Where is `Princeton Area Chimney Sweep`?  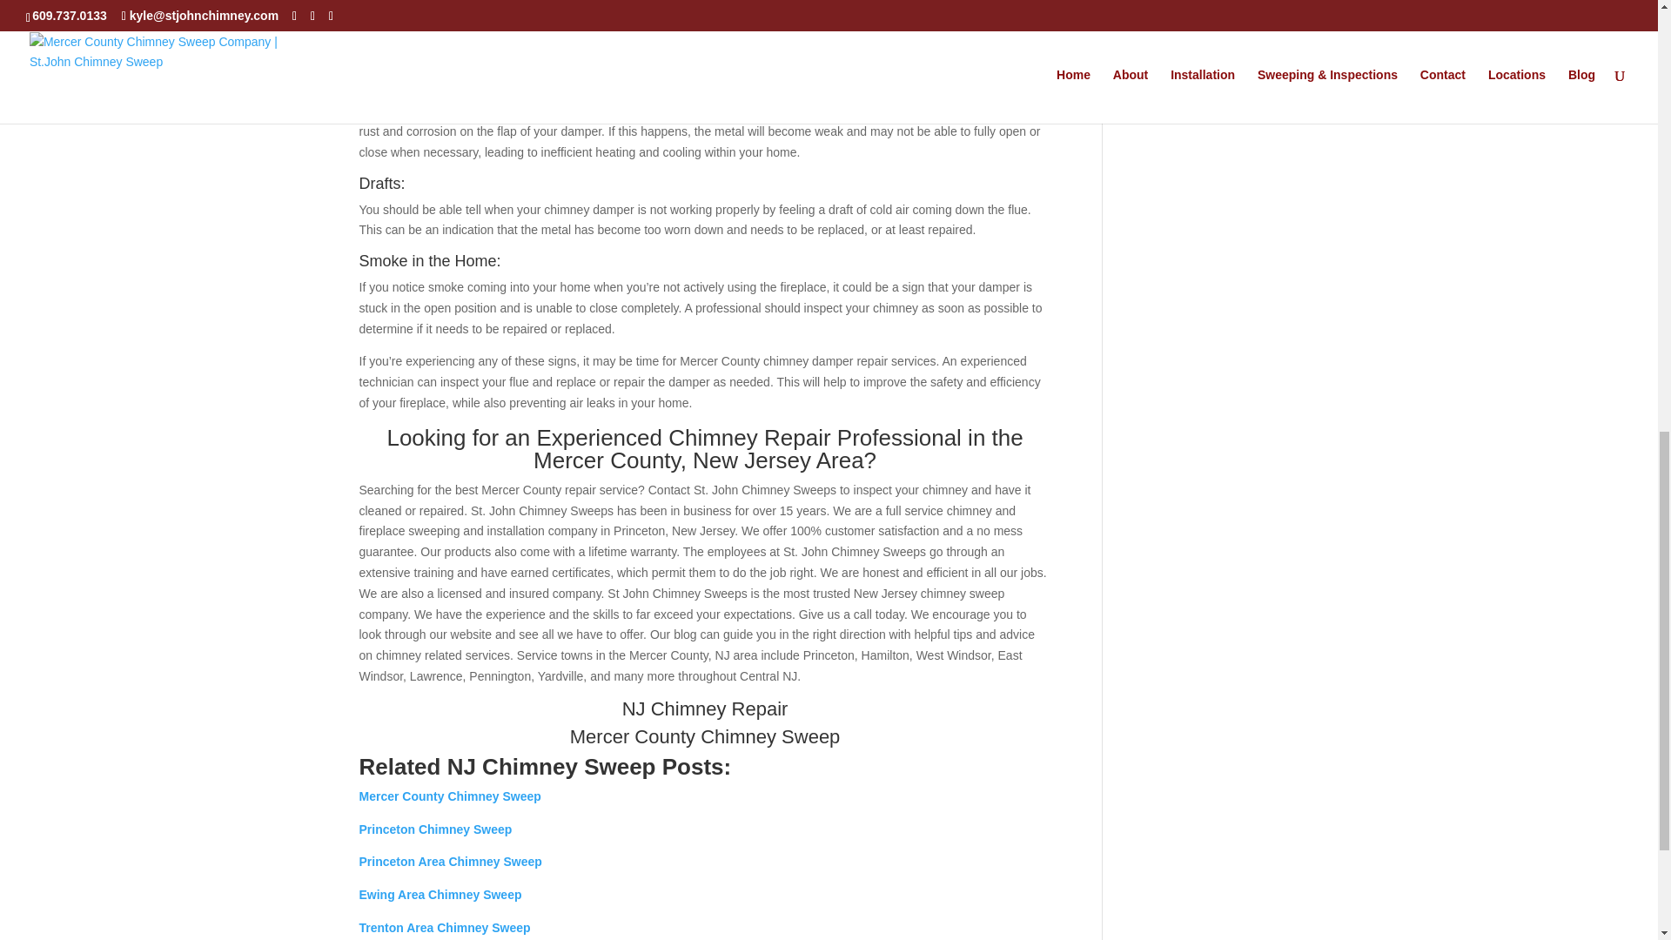
Princeton Area Chimney Sweep is located at coordinates (450, 861).